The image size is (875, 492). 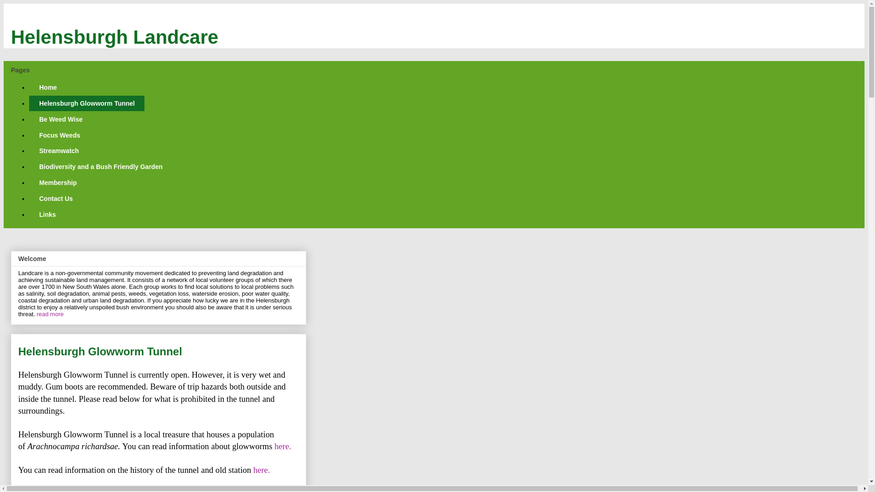 What do you see at coordinates (283, 446) in the screenshot?
I see `here.` at bounding box center [283, 446].